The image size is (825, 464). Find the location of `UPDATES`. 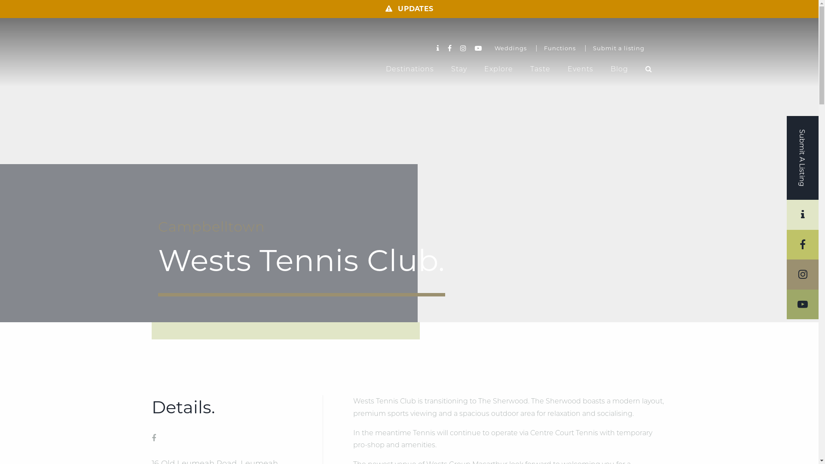

UPDATES is located at coordinates (409, 9).